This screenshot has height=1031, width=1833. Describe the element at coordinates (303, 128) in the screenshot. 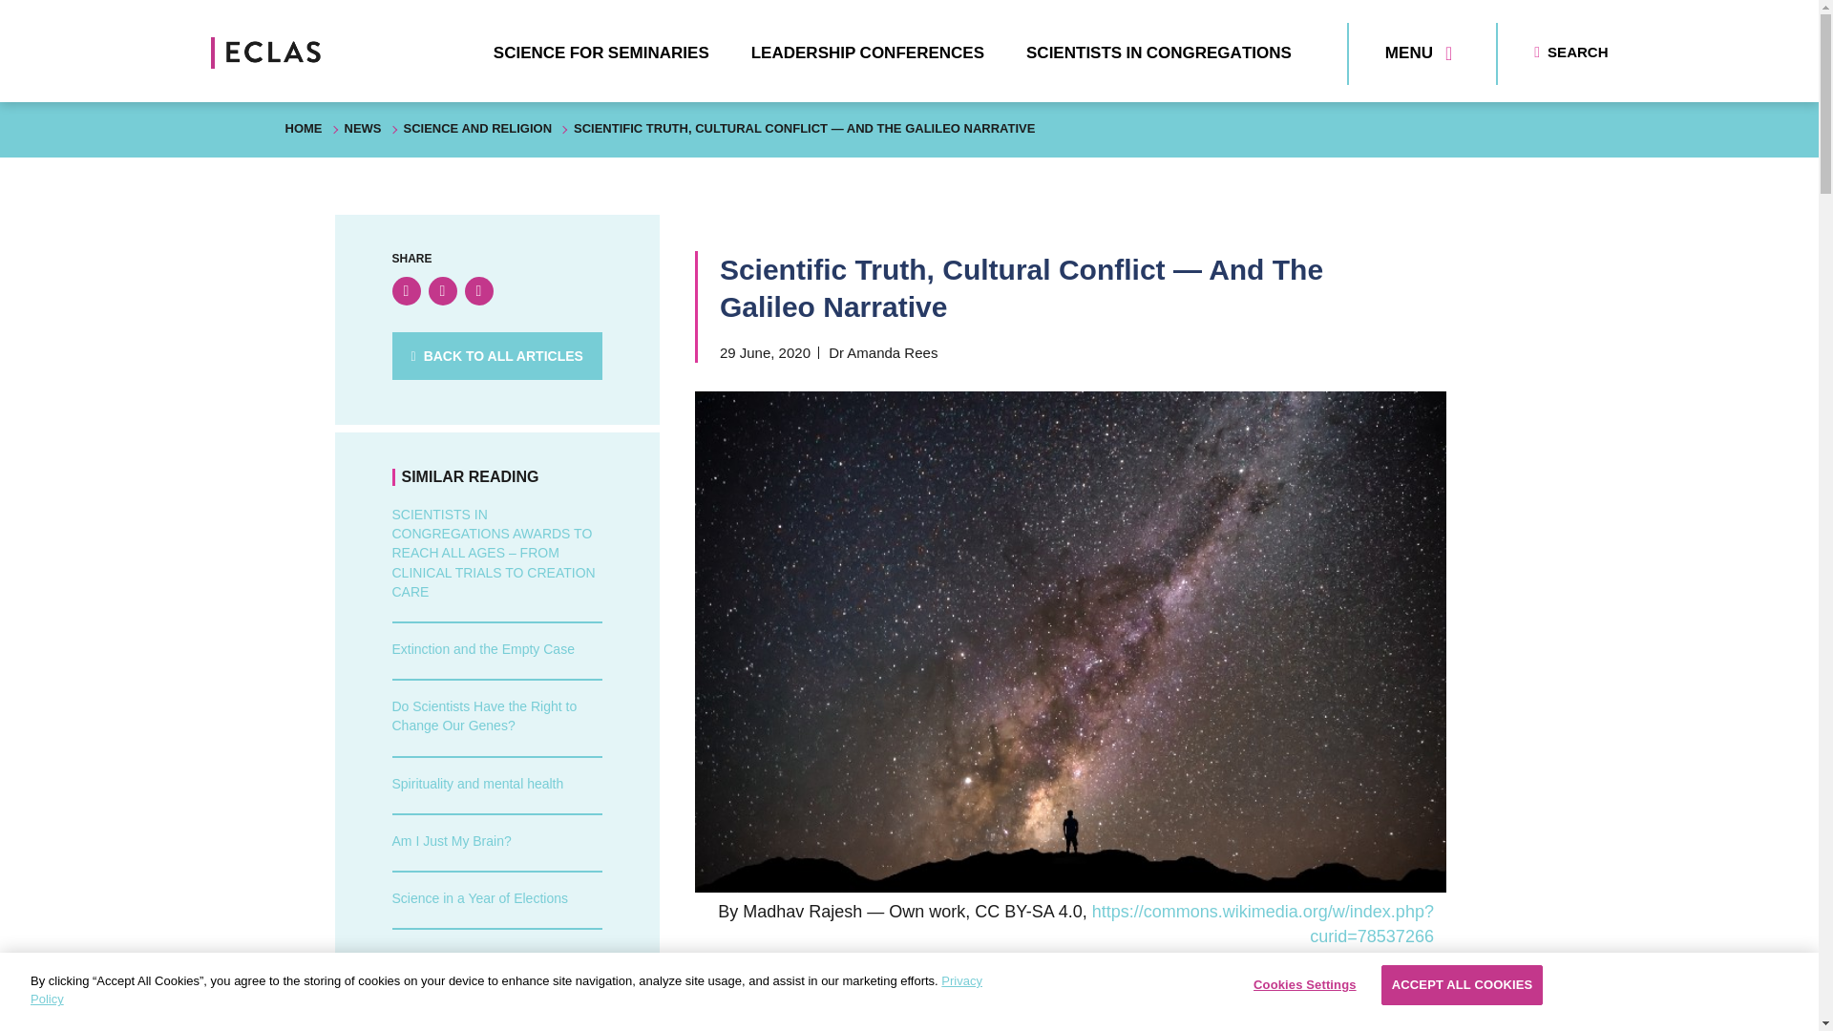

I see `HOME` at that location.